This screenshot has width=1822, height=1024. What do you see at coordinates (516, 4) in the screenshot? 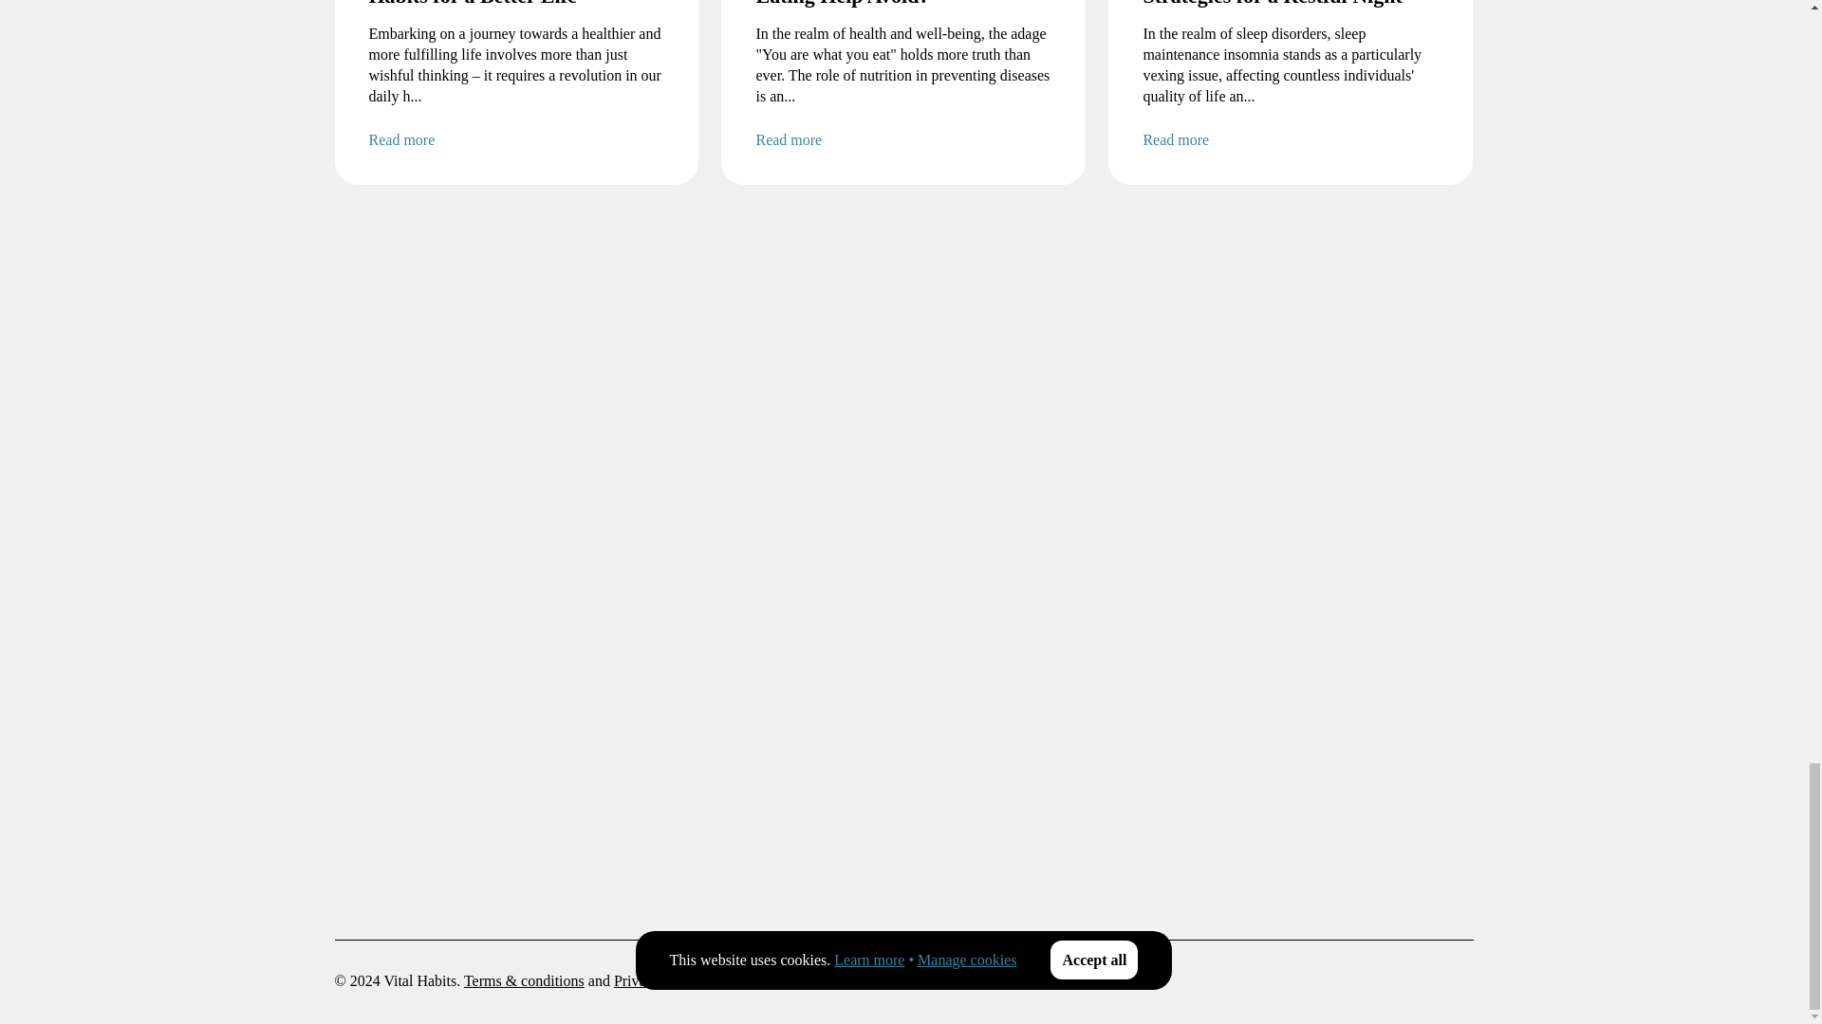
I see `Lifestyle Revolution: 10 Good Habits for a Better Life` at bounding box center [516, 4].